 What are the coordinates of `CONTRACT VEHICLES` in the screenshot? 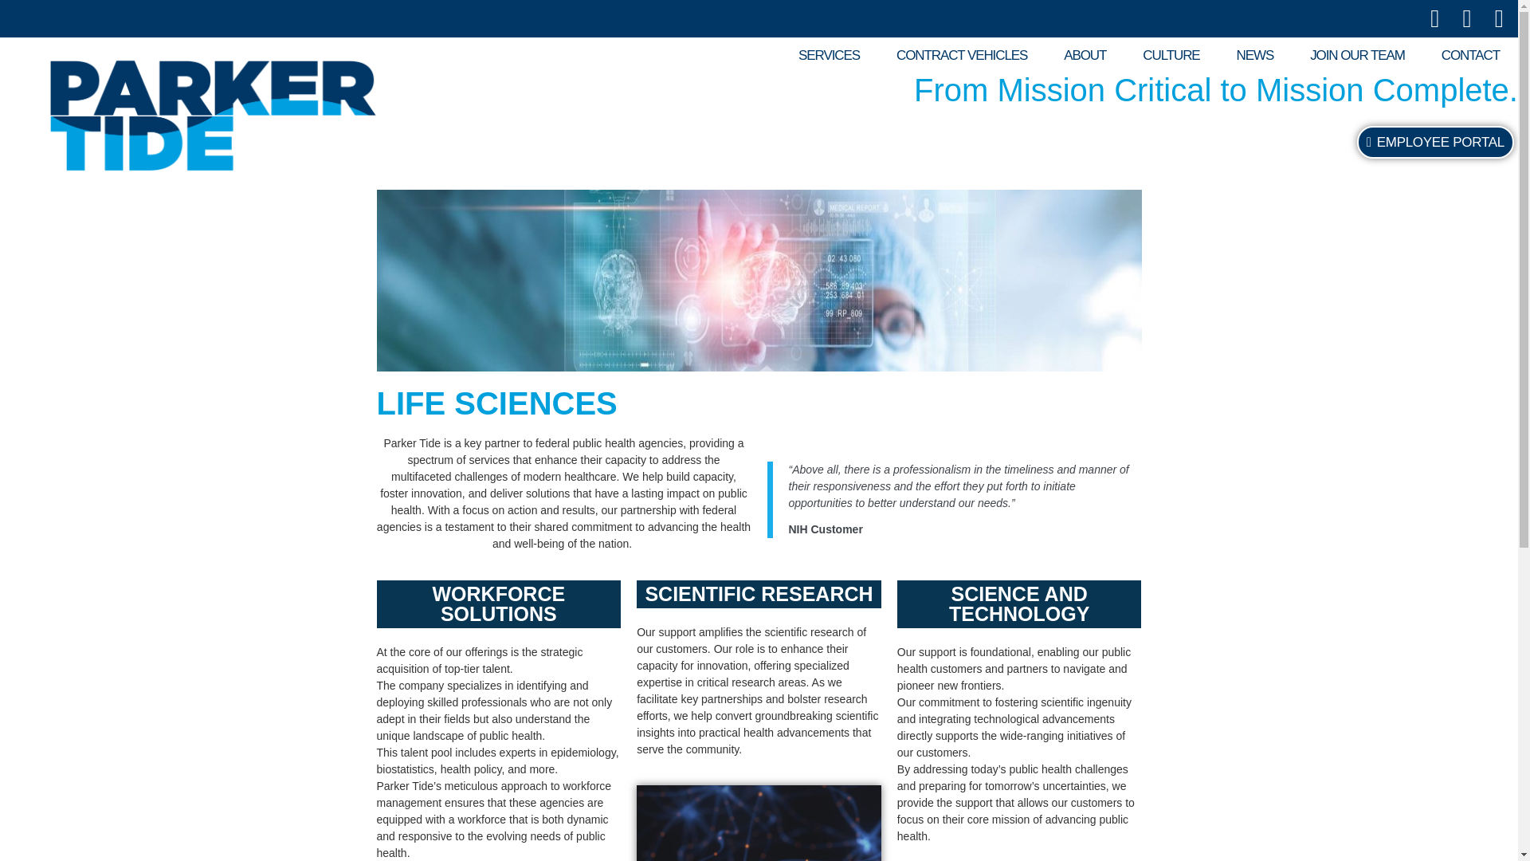 It's located at (961, 56).